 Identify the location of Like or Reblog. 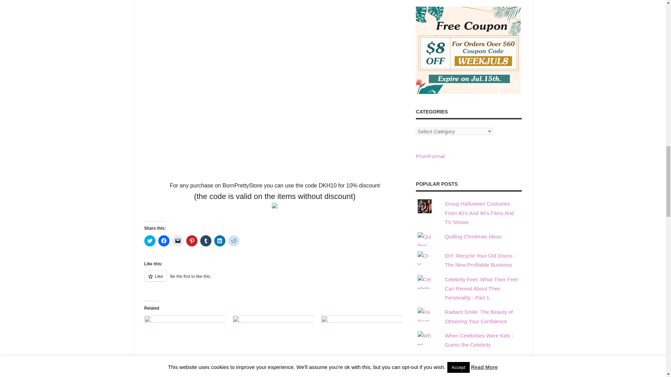
(275, 280).